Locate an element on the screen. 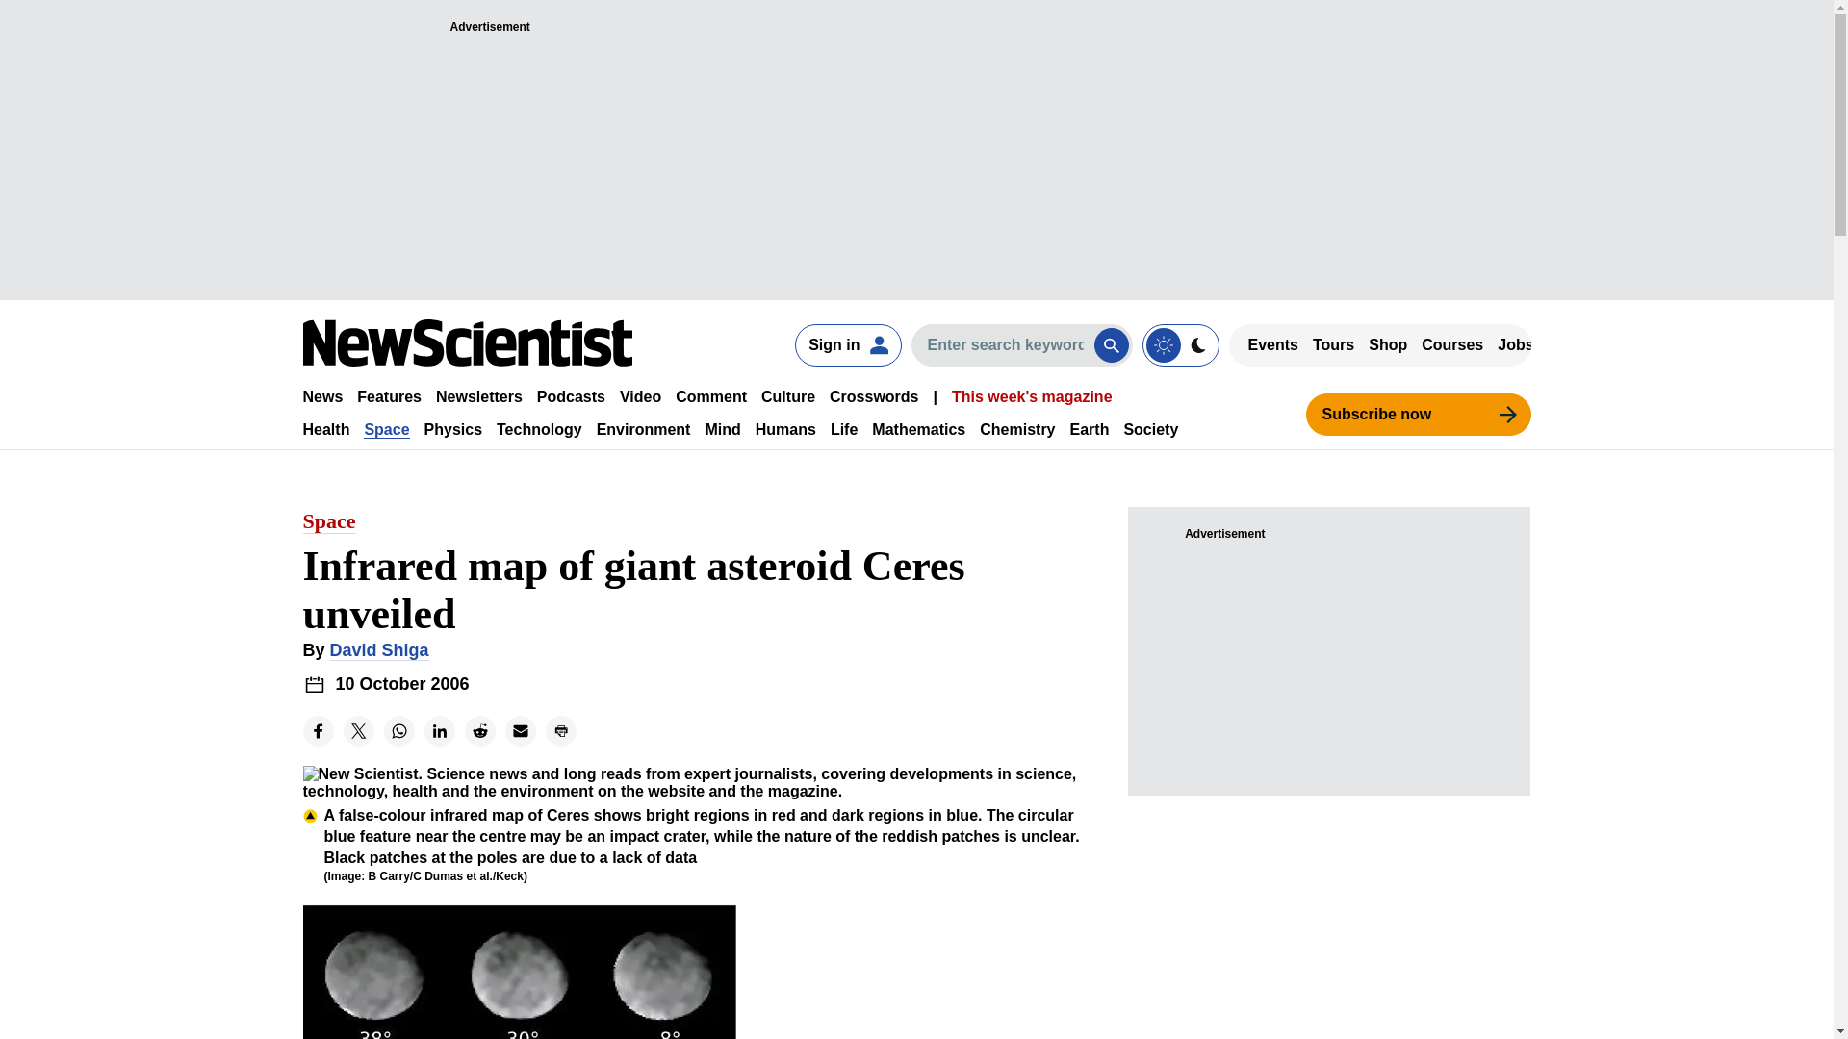 This screenshot has width=1848, height=1039. Link to the homepage is located at coordinates (467, 342).